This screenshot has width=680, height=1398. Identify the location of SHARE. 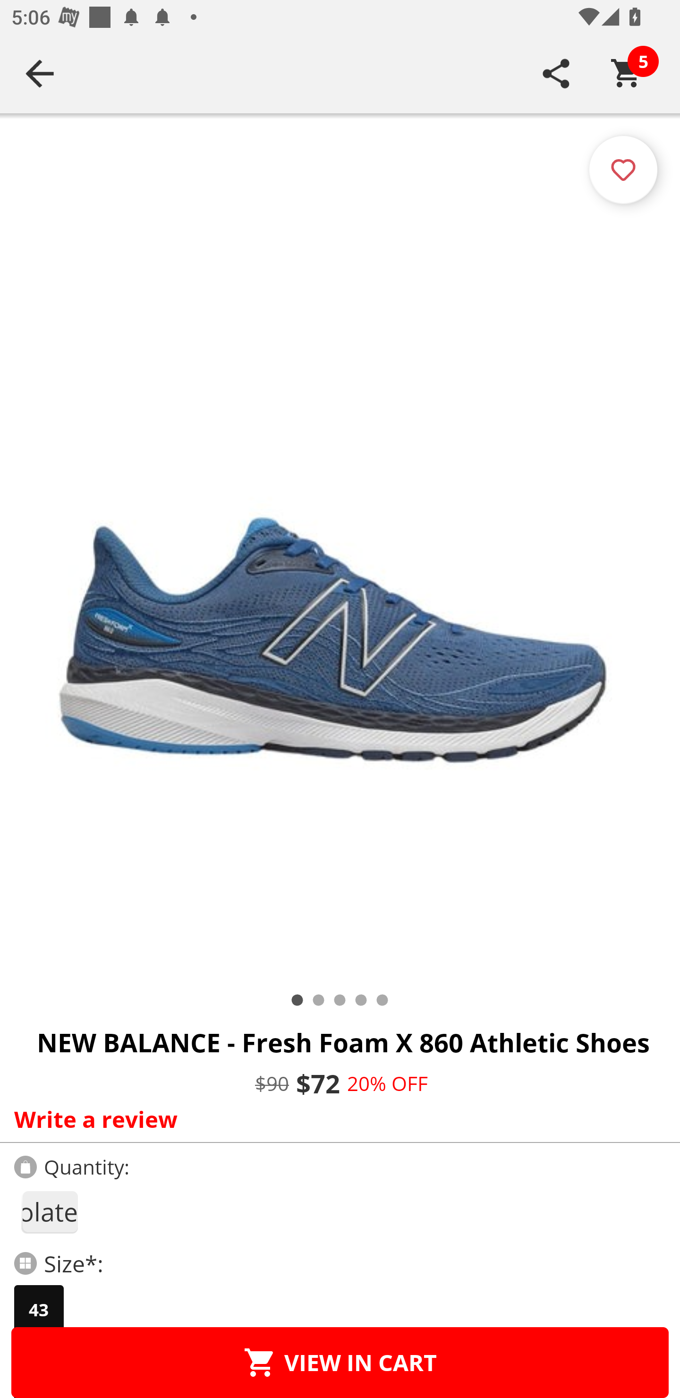
(556, 73).